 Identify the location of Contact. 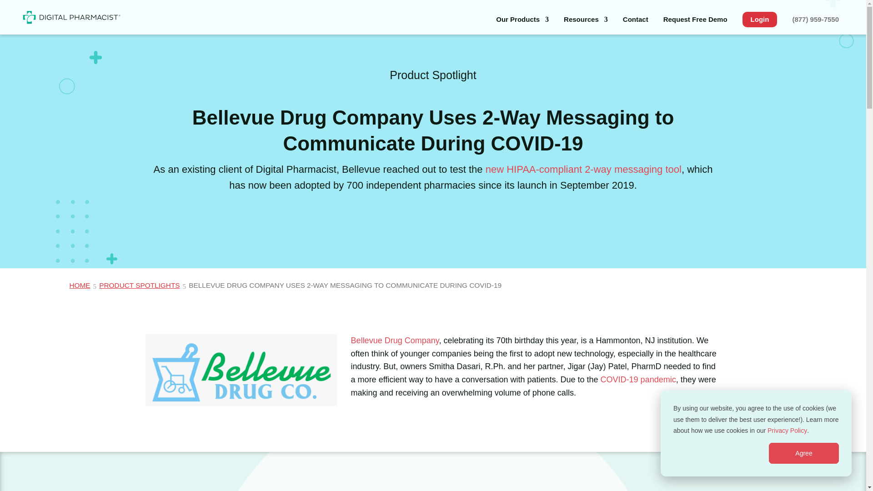
(636, 25).